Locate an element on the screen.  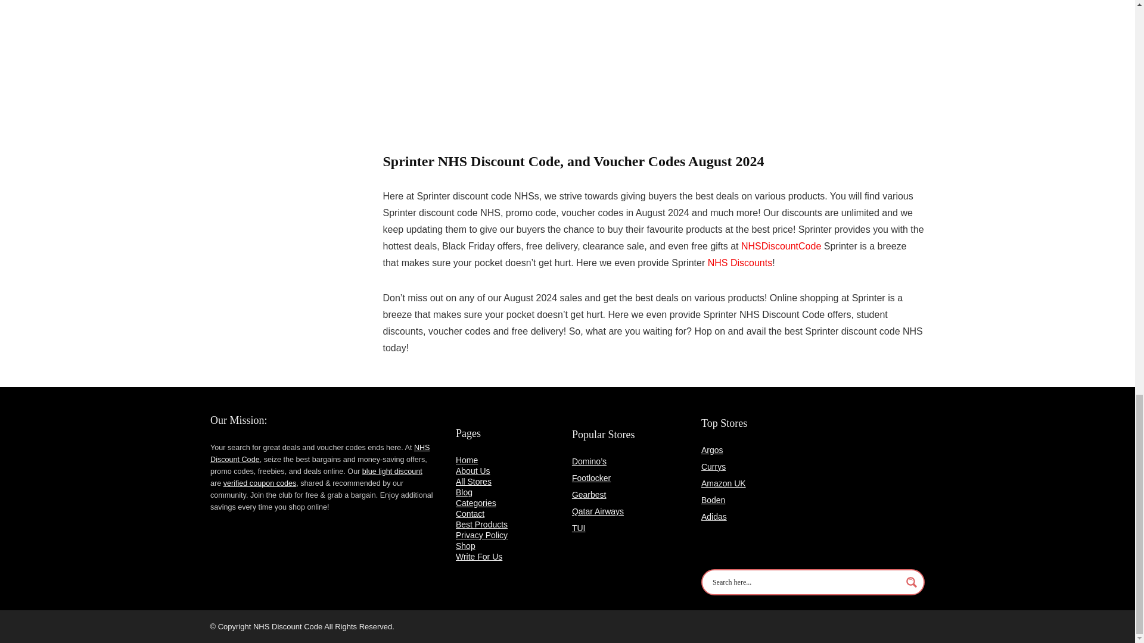
discount is located at coordinates (408, 472).